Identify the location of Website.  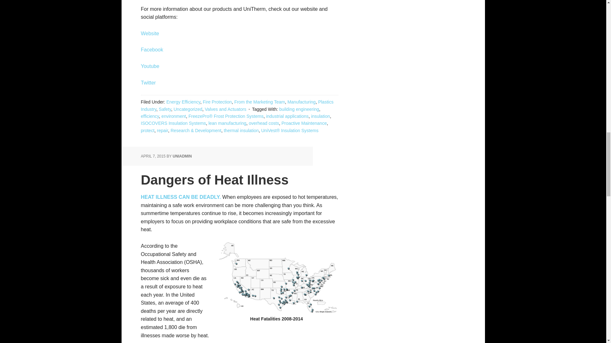
(150, 34).